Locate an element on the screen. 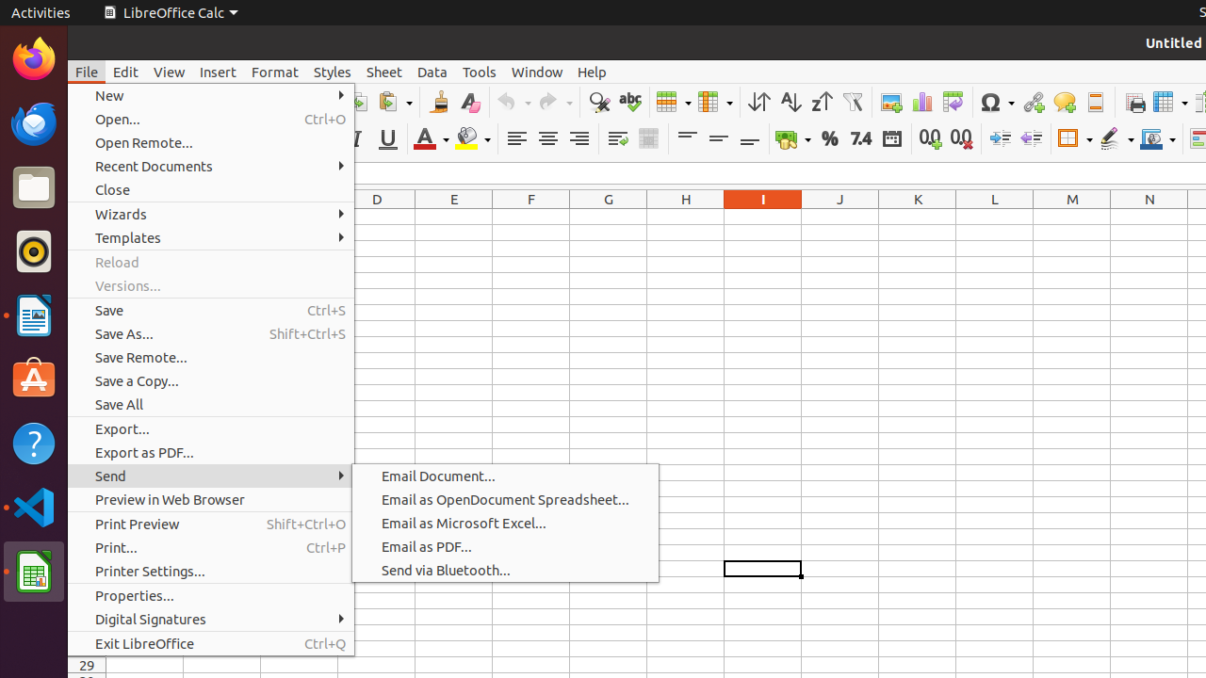 The image size is (1206, 678). Export... is located at coordinates (211, 429).